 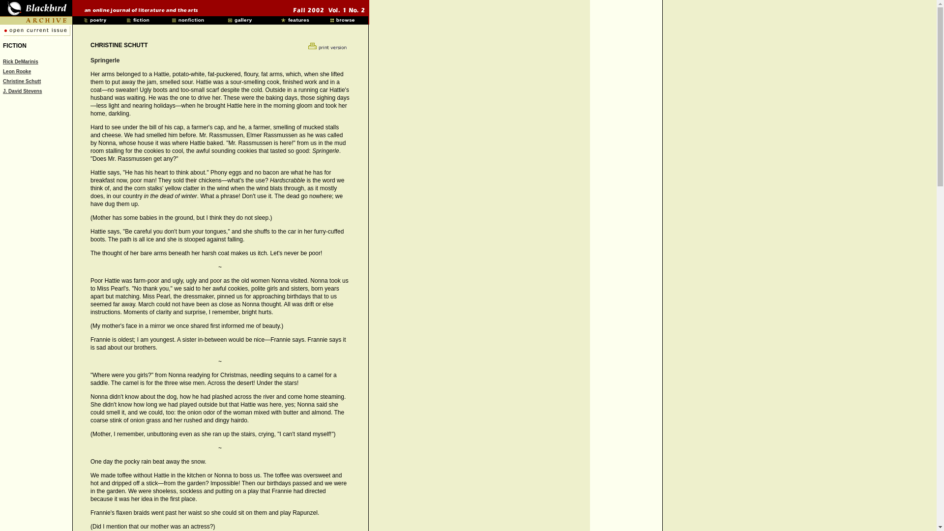 I want to click on Leon Rooke, so click(x=17, y=72).